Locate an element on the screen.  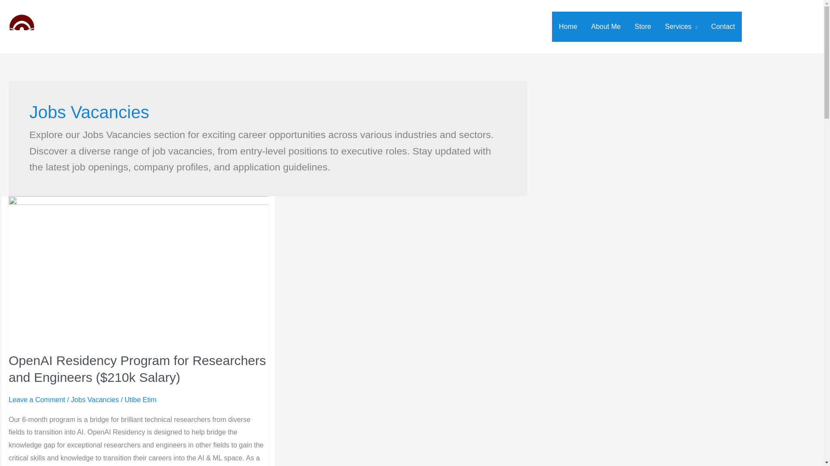
Home is located at coordinates (568, 27).